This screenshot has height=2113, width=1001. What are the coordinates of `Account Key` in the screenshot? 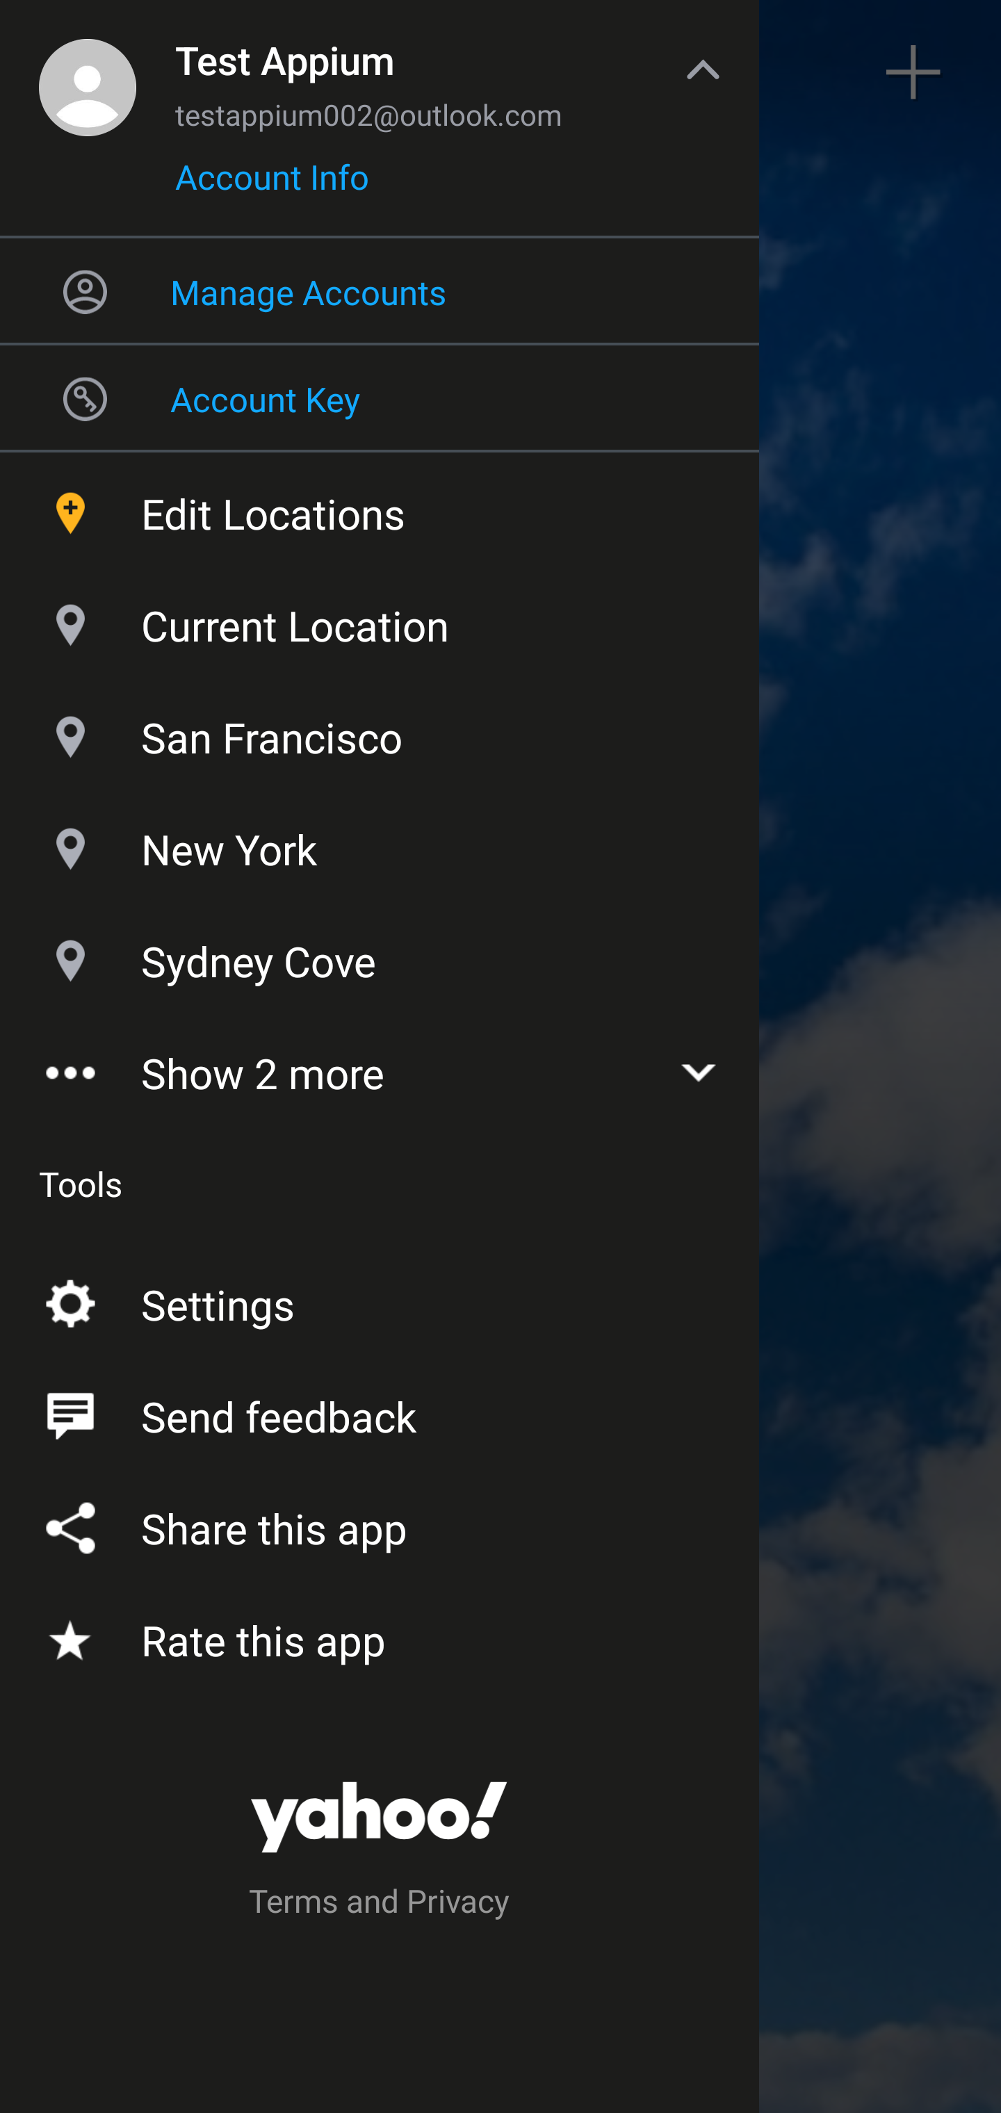 It's located at (380, 398).